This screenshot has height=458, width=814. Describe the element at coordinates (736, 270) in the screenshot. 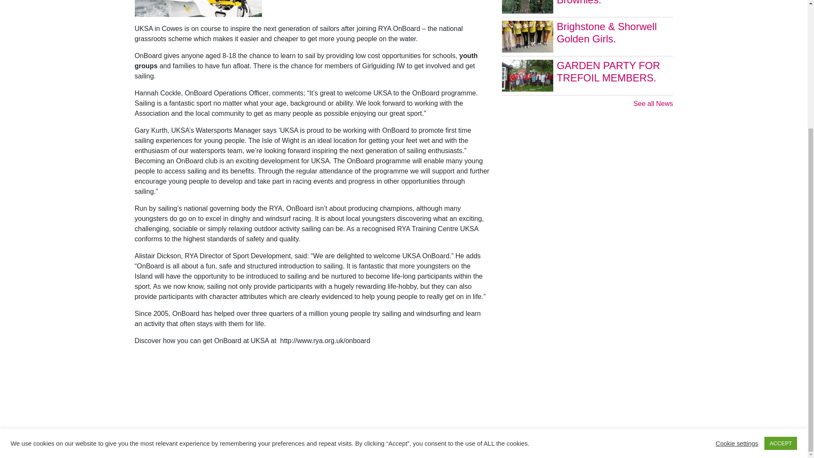

I see `Cookie settings` at that location.